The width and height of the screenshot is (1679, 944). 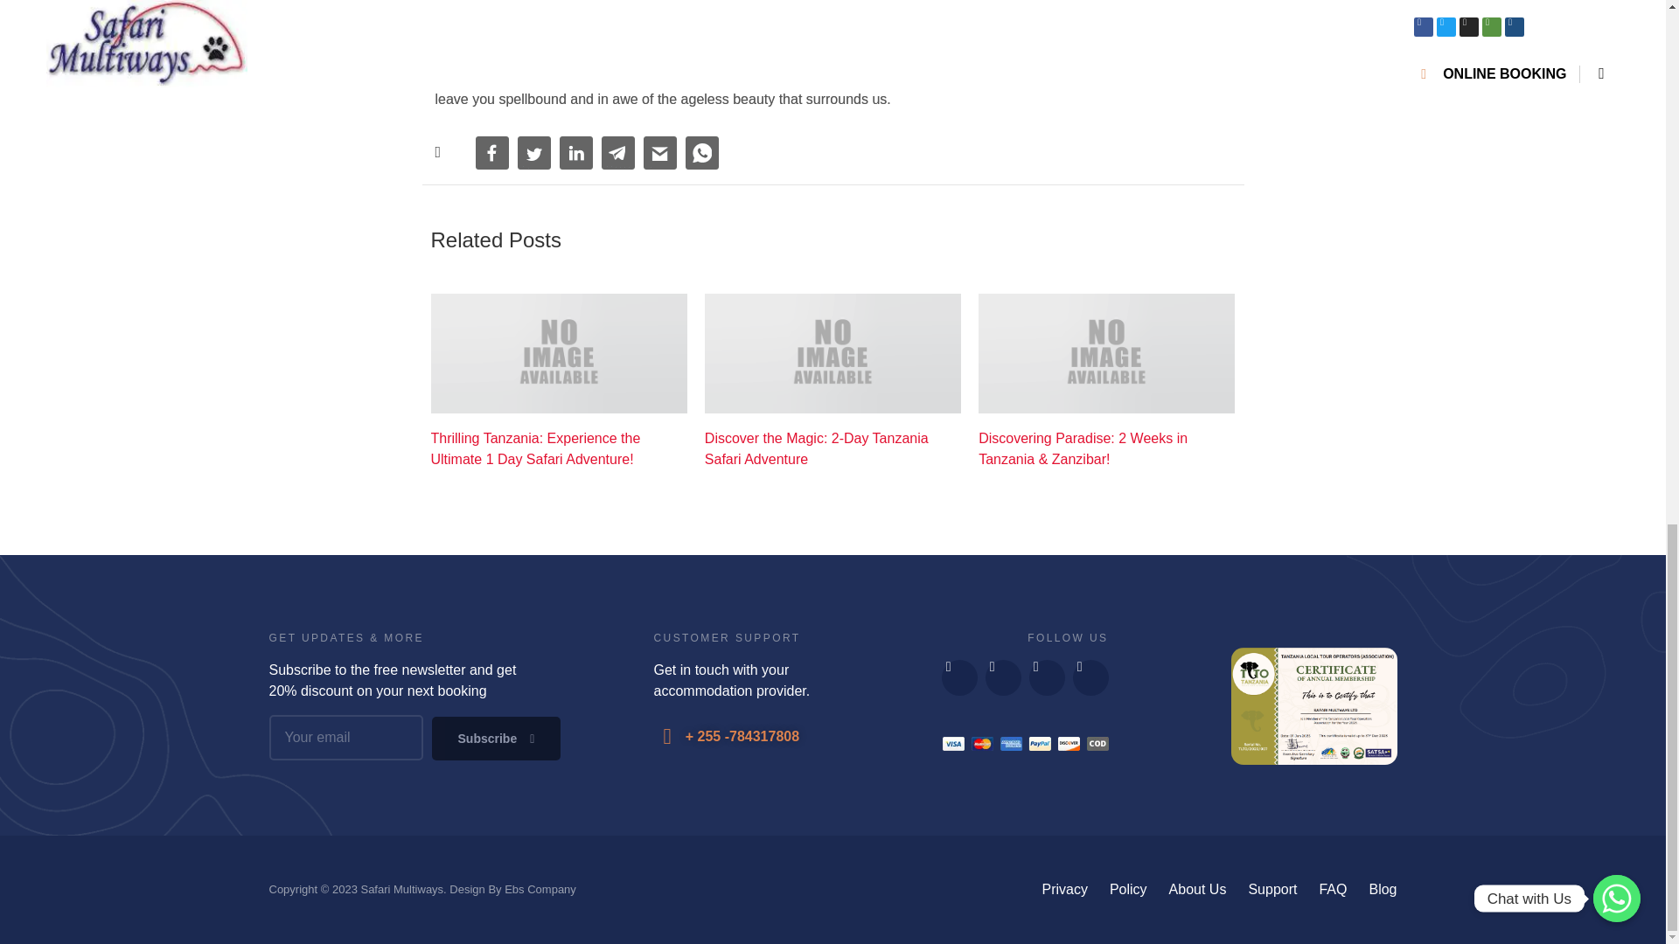 I want to click on Discover the Magic: 2-Day Tanzania Safari Adventure, so click(x=833, y=449).